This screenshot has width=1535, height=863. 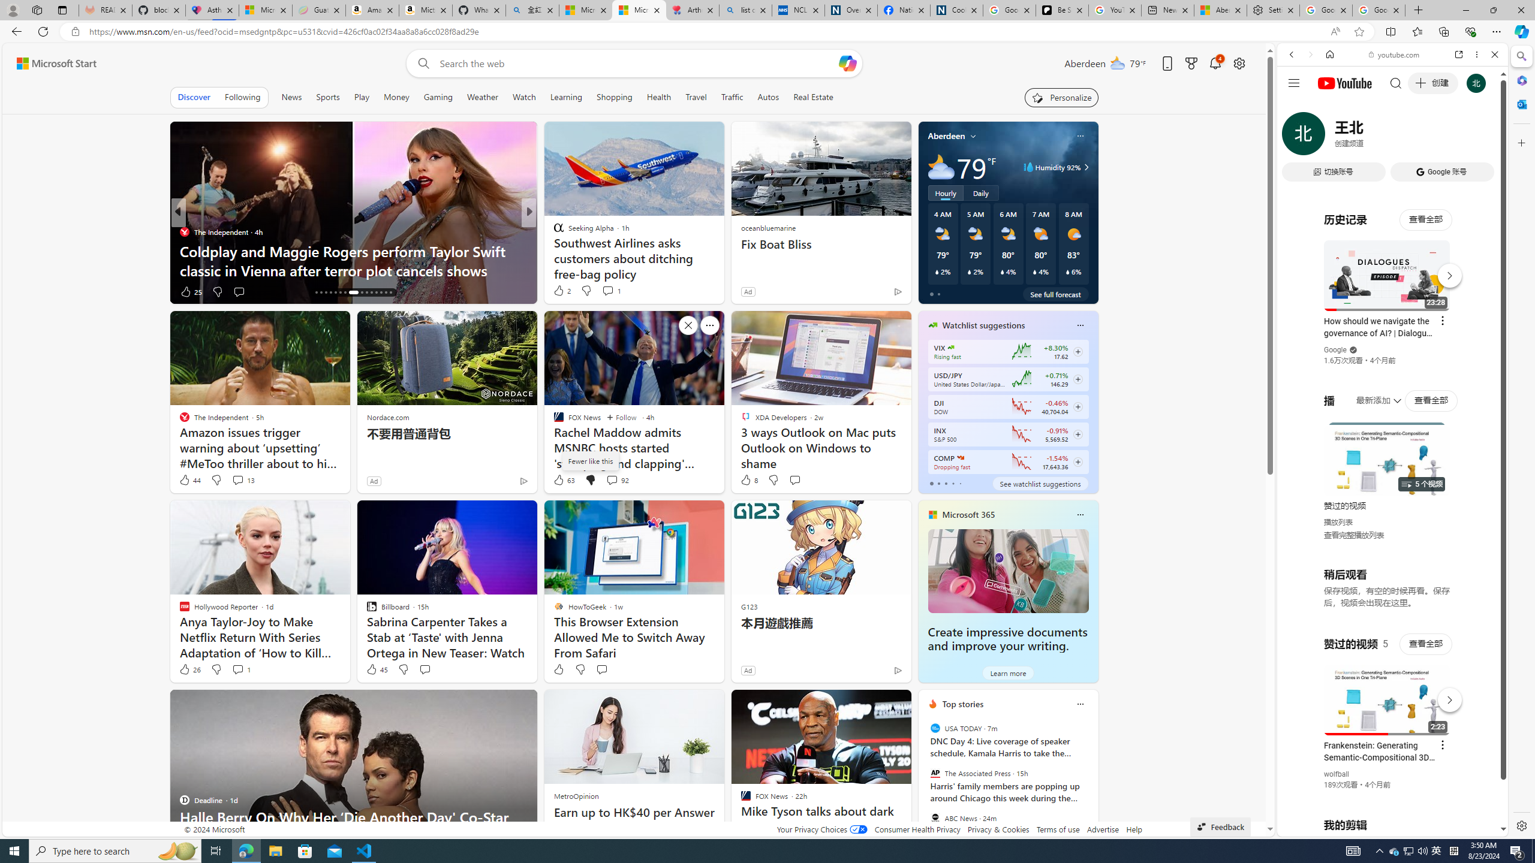 What do you see at coordinates (1061, 10) in the screenshot?
I see `Be Smart | creating Science videos | Patreon` at bounding box center [1061, 10].